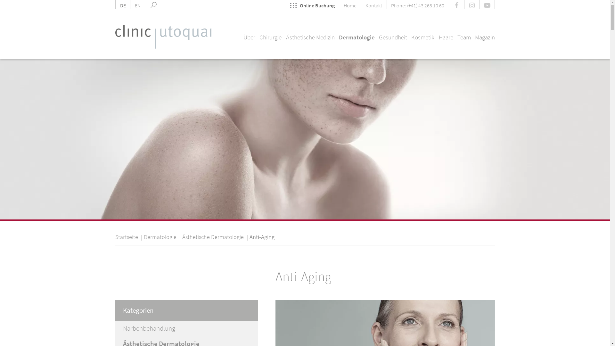 The width and height of the screenshot is (615, 346). What do you see at coordinates (374, 4) in the screenshot?
I see `Kontakt` at bounding box center [374, 4].